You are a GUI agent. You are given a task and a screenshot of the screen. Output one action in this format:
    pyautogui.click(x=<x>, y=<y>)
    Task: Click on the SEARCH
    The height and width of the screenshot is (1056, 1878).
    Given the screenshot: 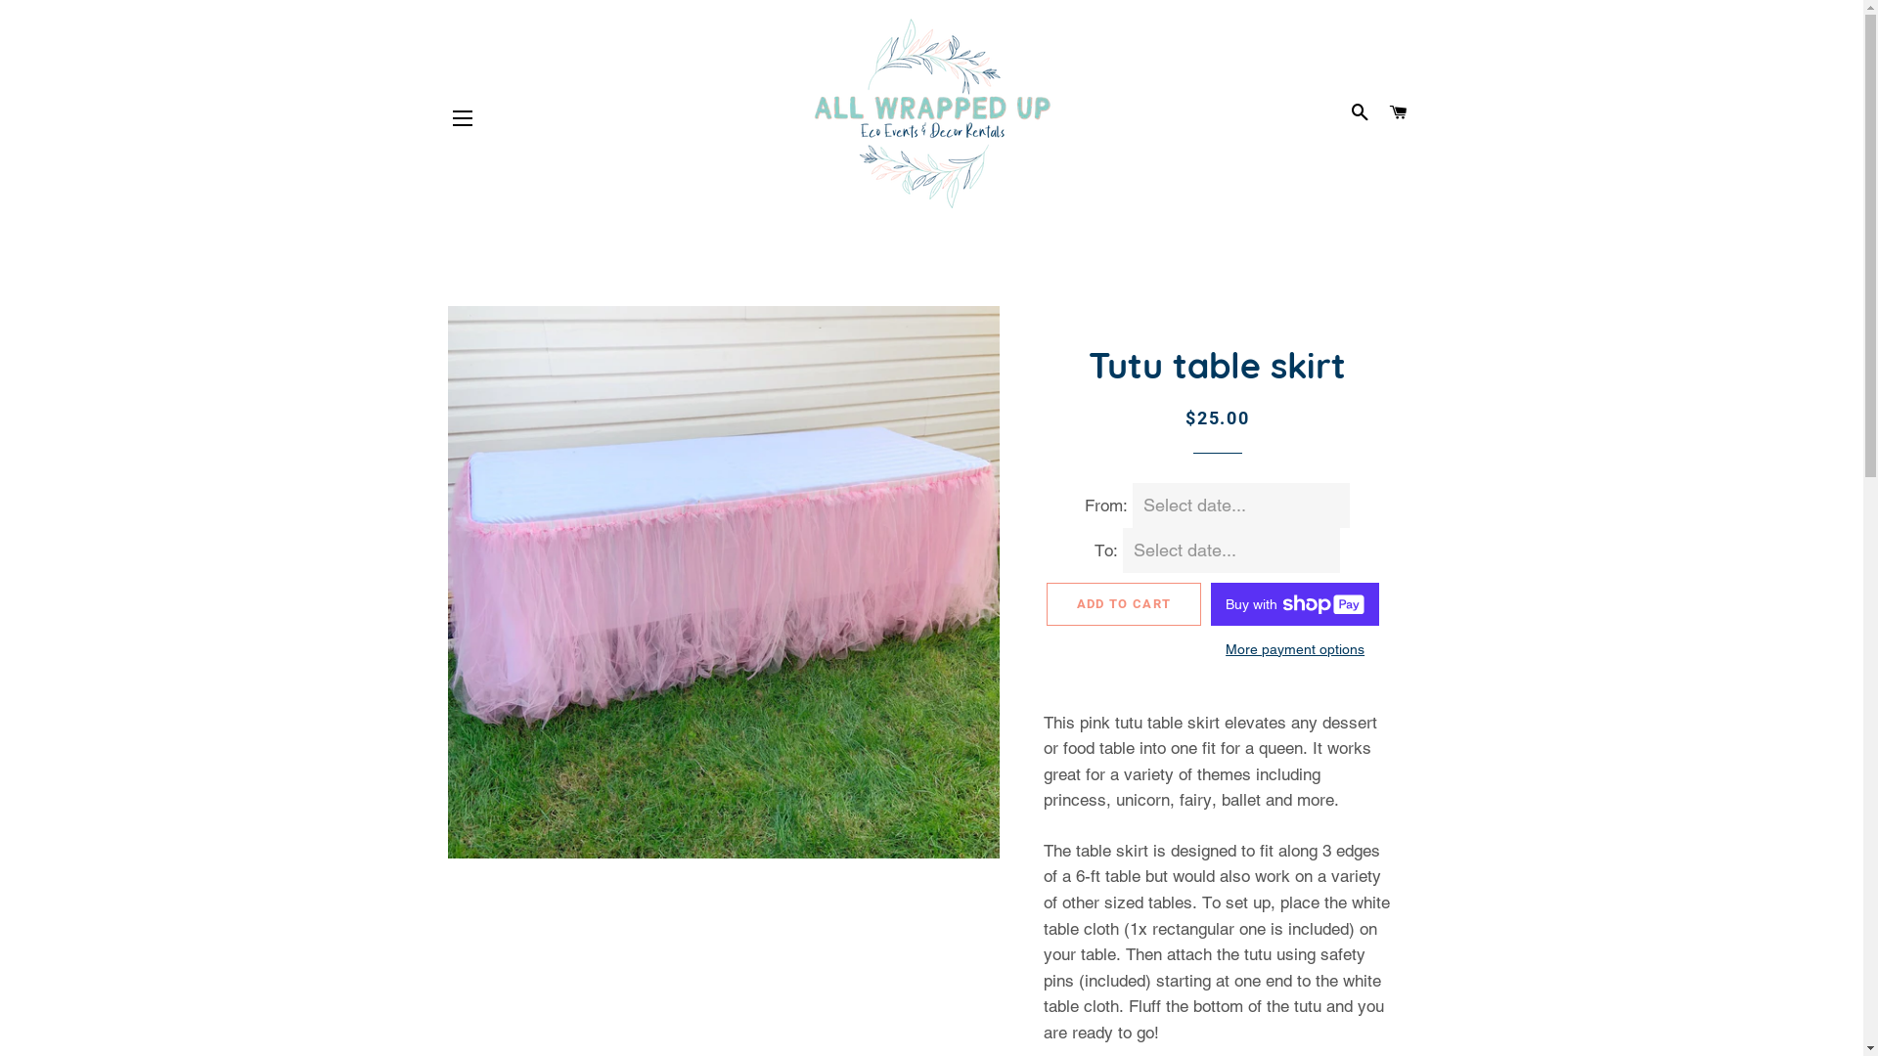 What is the action you would take?
    pyautogui.click(x=1361, y=113)
    